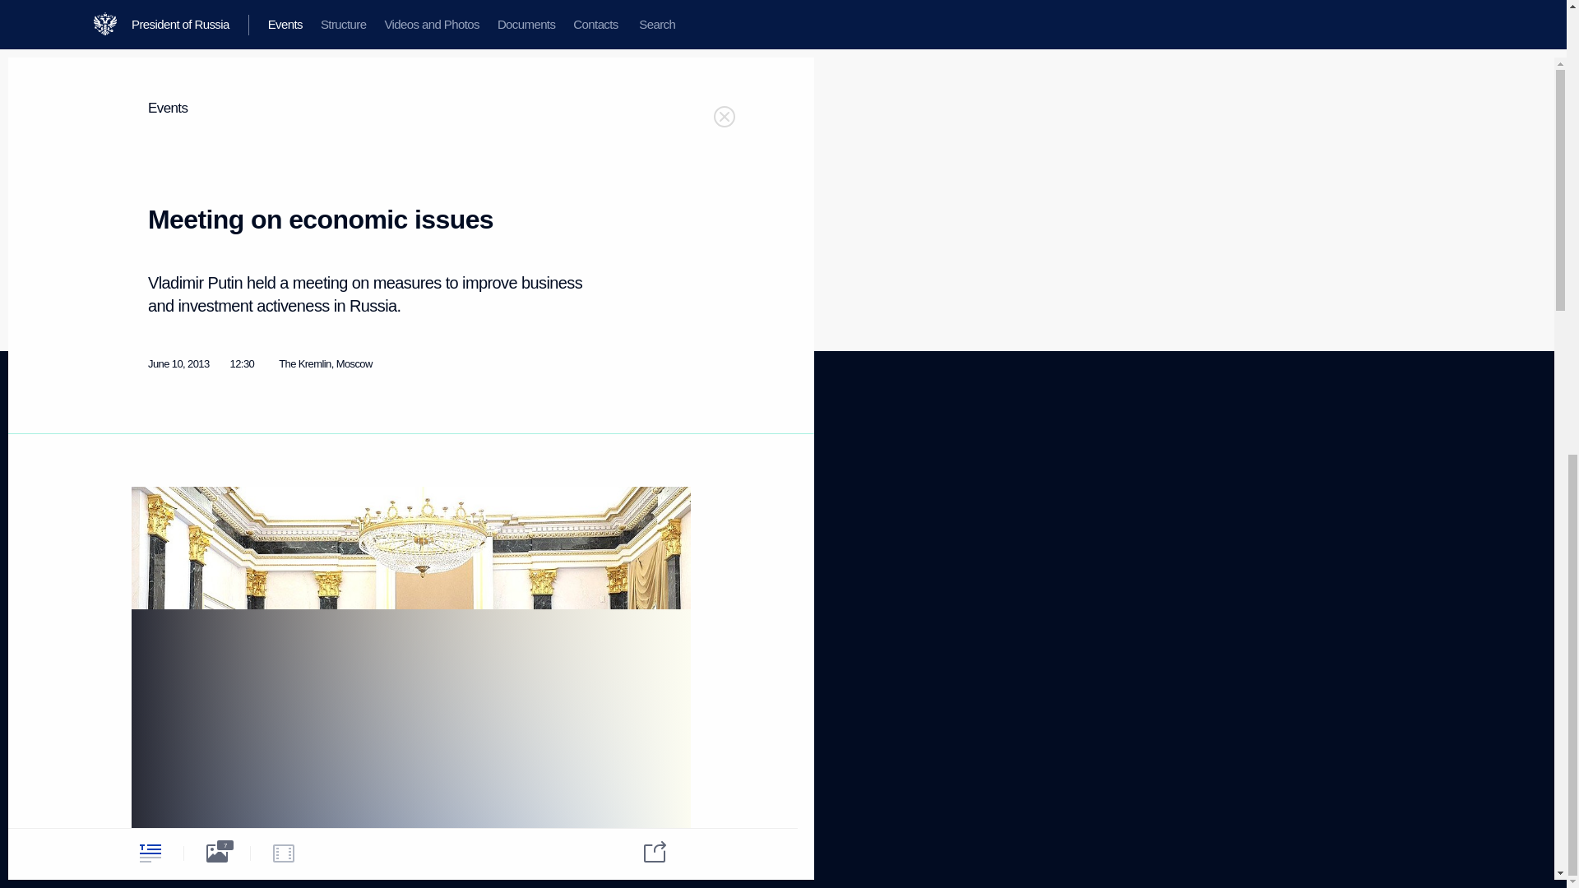 This screenshot has width=1579, height=888. What do you see at coordinates (146, 580) in the screenshot?
I see `Search` at bounding box center [146, 580].